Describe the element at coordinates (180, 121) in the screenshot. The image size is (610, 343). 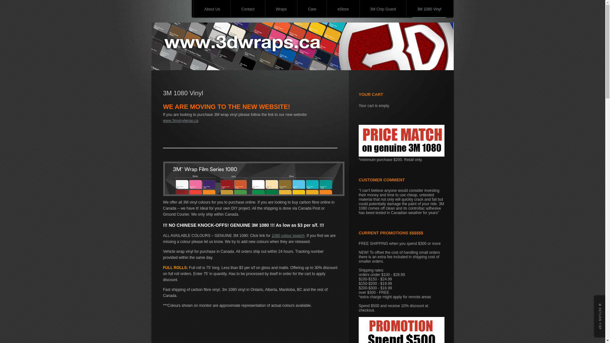
I see `www.3mvinylwrap.ca` at that location.